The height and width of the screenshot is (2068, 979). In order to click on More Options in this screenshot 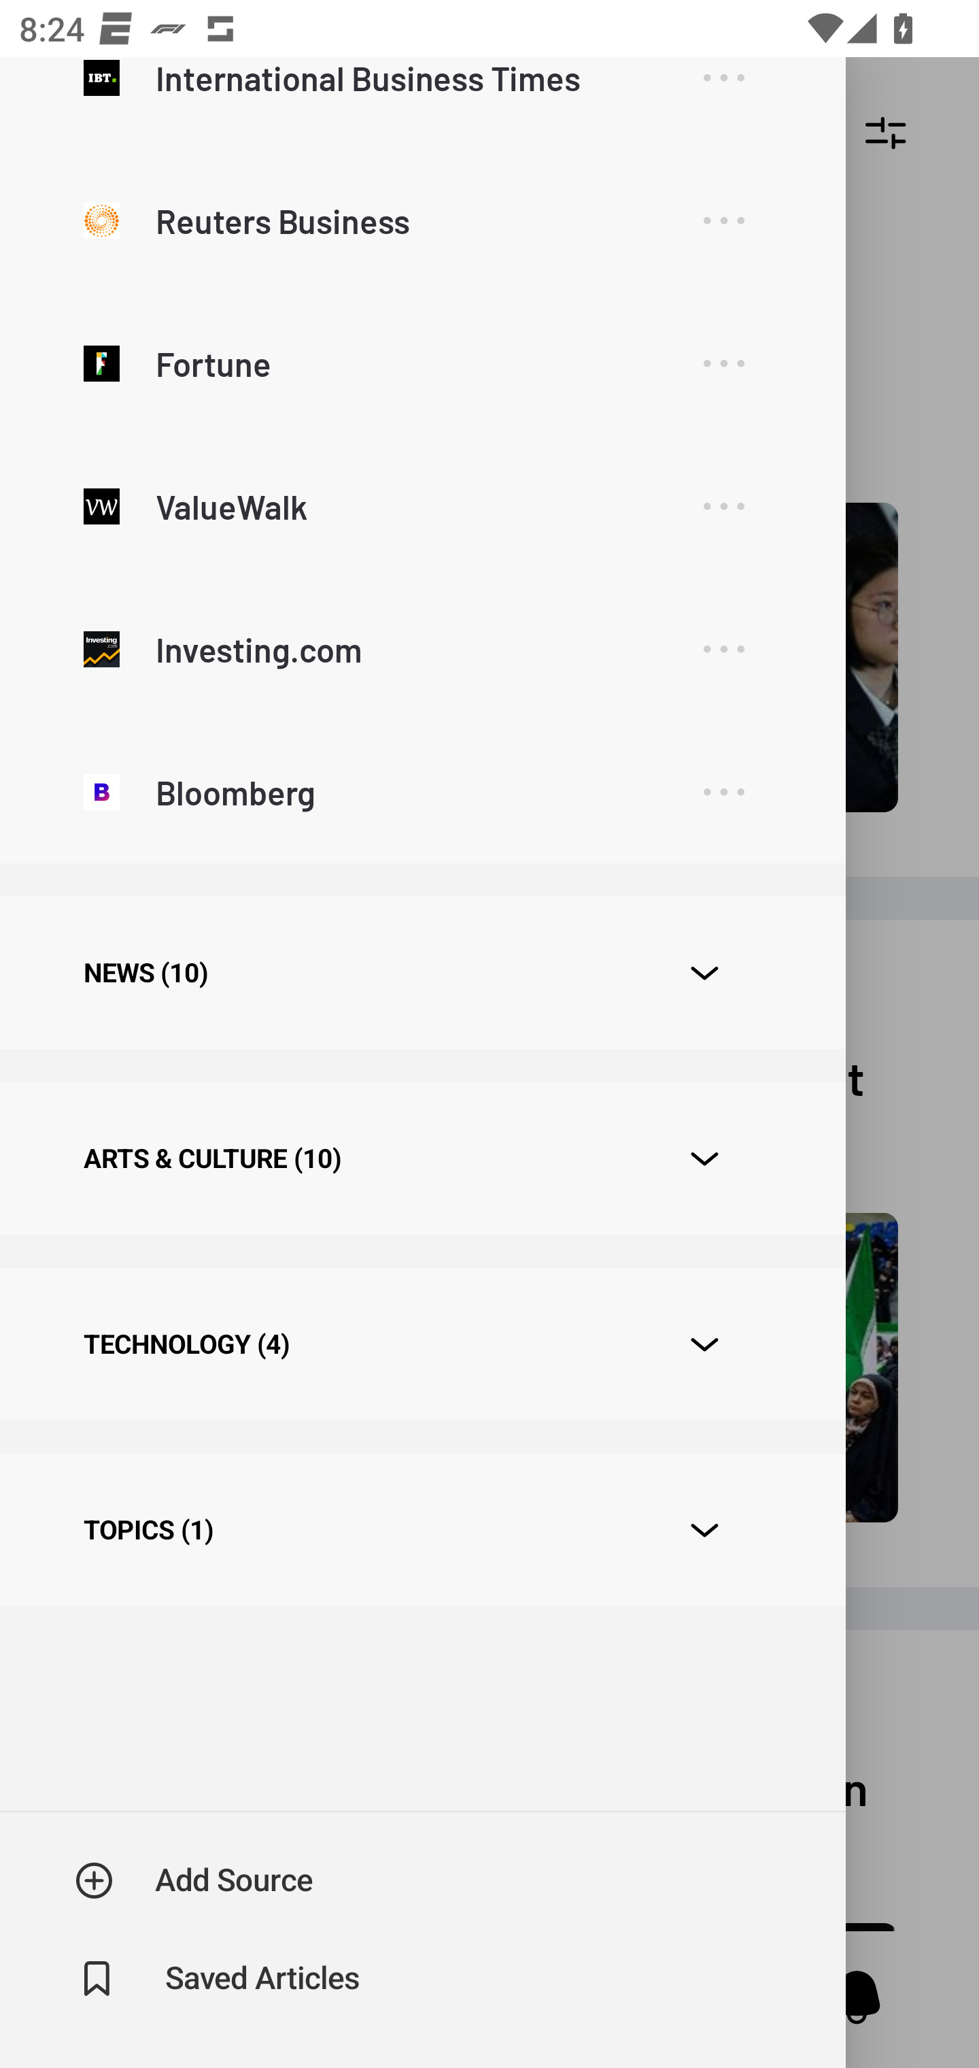, I will do `click(723, 793)`.